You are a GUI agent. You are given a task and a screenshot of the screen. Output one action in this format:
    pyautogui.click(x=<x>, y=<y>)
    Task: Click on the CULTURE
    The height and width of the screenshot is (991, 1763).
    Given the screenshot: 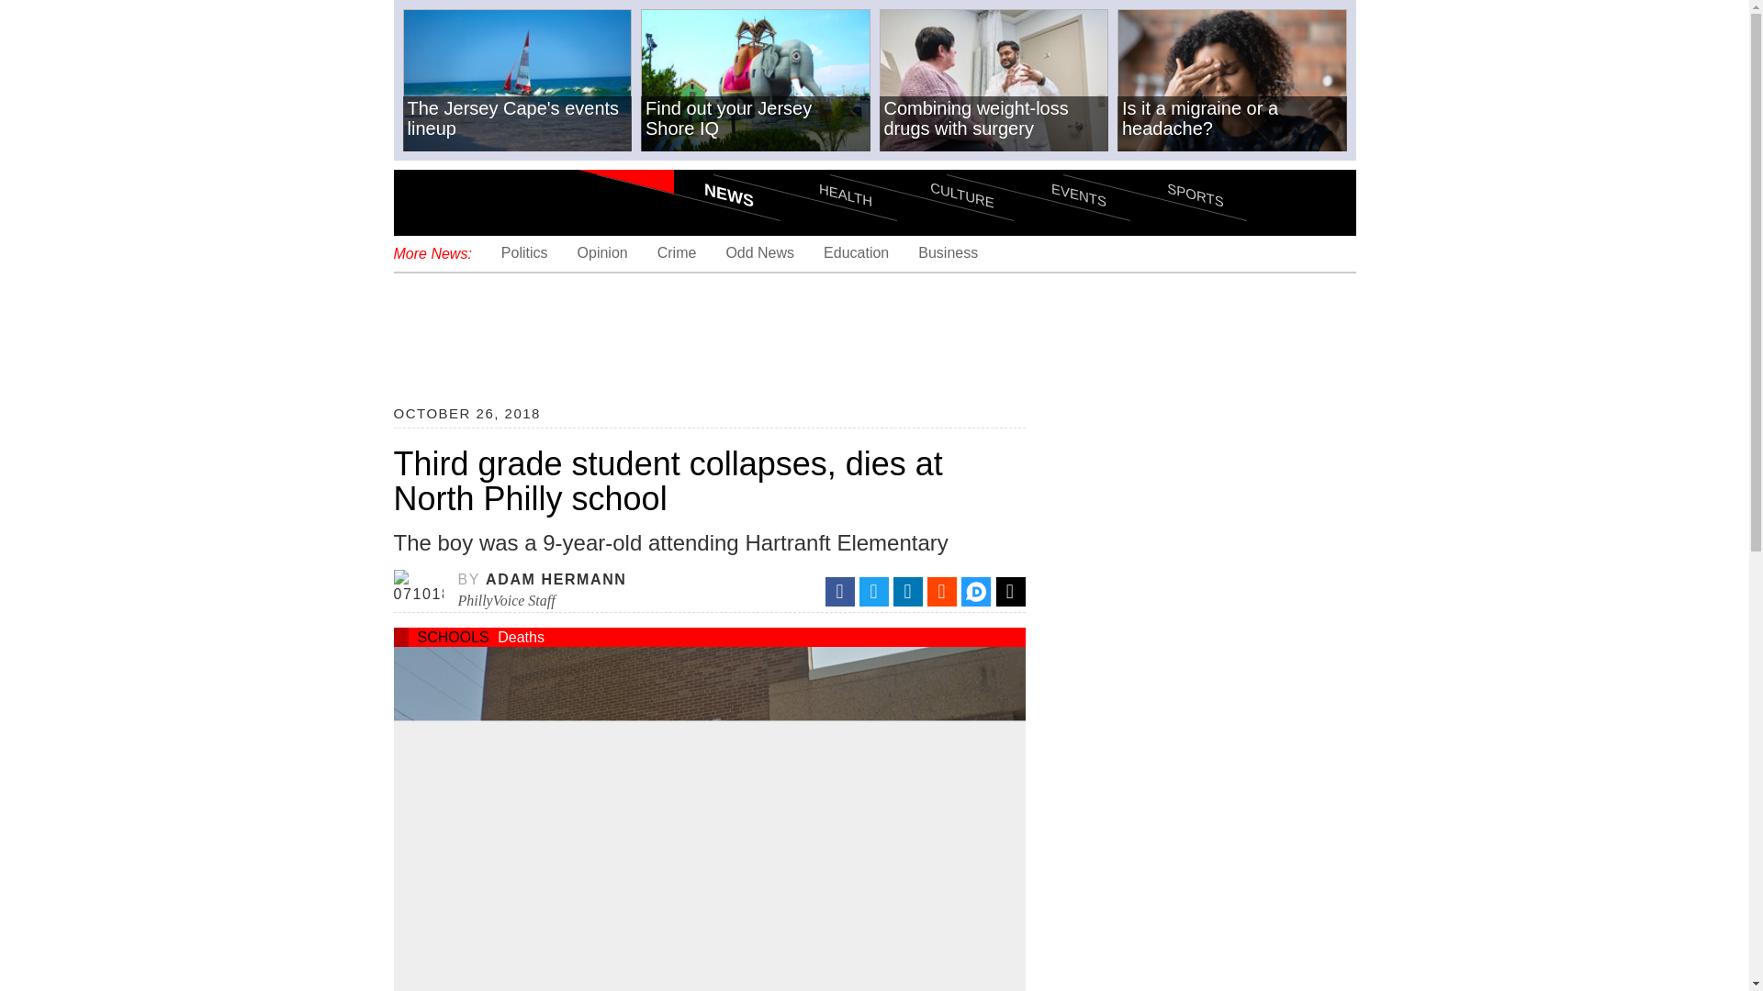 What is the action you would take?
    pyautogui.click(x=922, y=161)
    